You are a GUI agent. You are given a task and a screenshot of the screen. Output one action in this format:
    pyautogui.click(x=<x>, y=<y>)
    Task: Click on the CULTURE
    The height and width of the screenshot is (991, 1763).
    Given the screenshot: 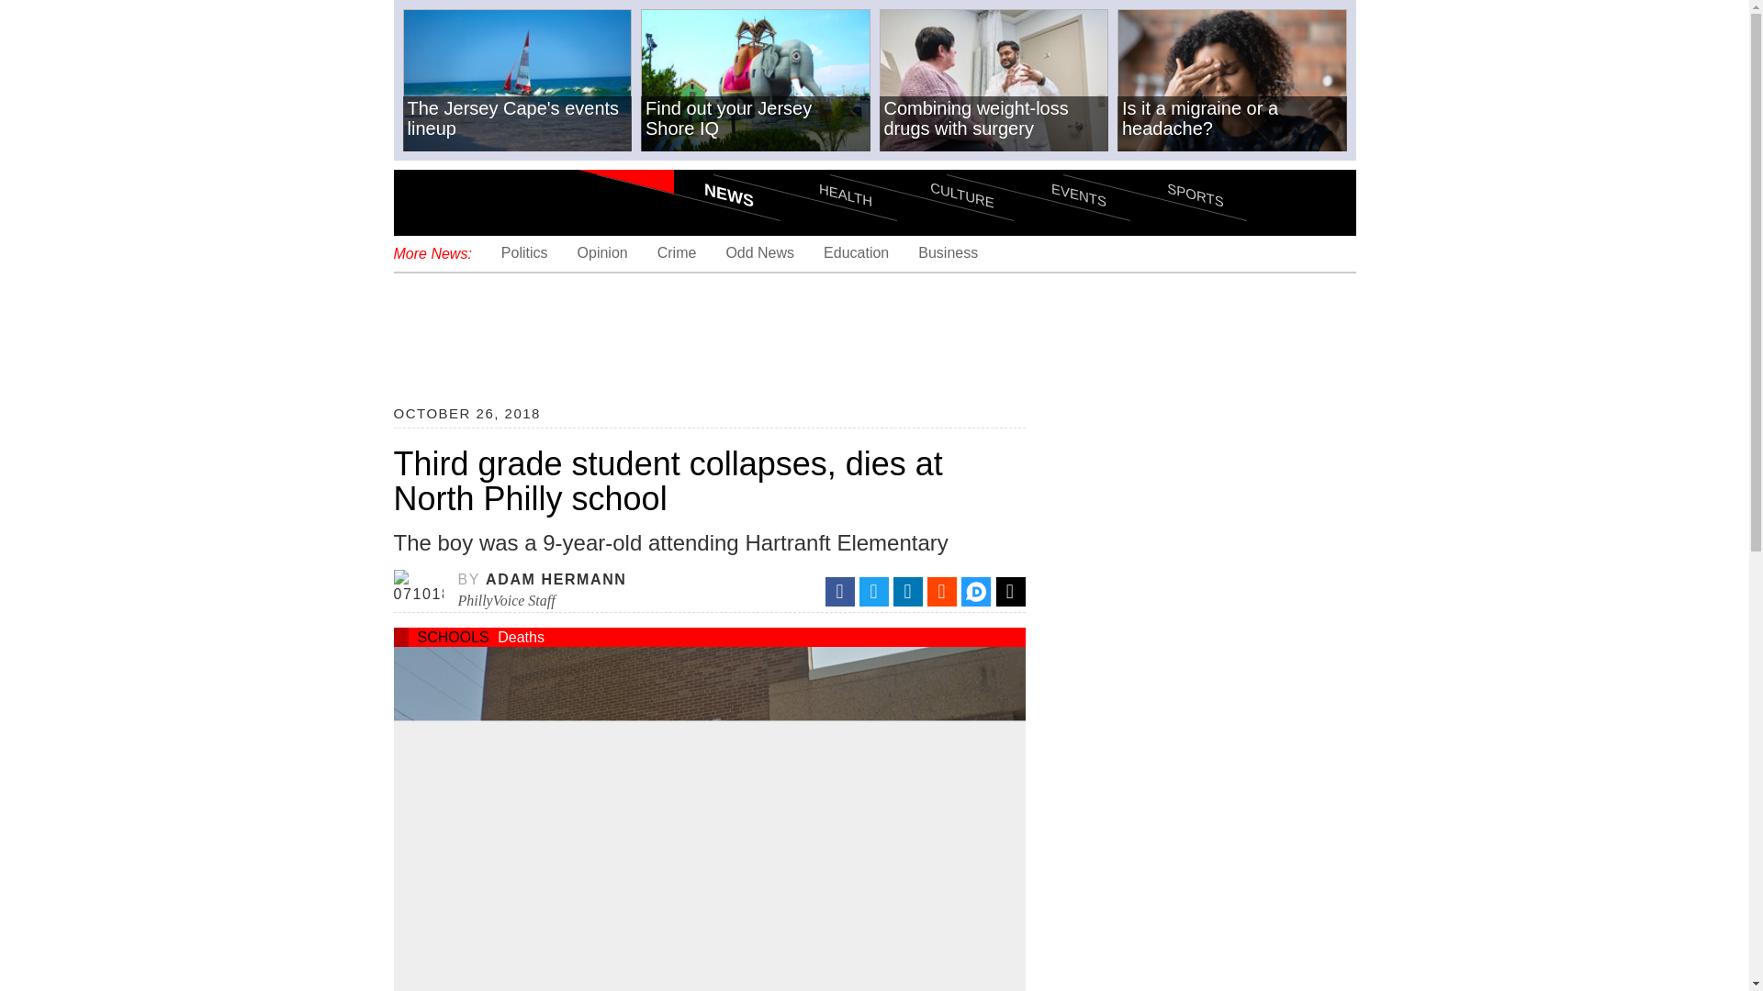 What is the action you would take?
    pyautogui.click(x=922, y=161)
    